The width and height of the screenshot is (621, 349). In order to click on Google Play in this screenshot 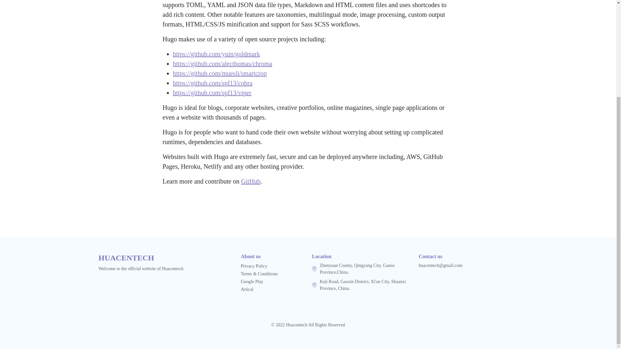, I will do `click(252, 282)`.